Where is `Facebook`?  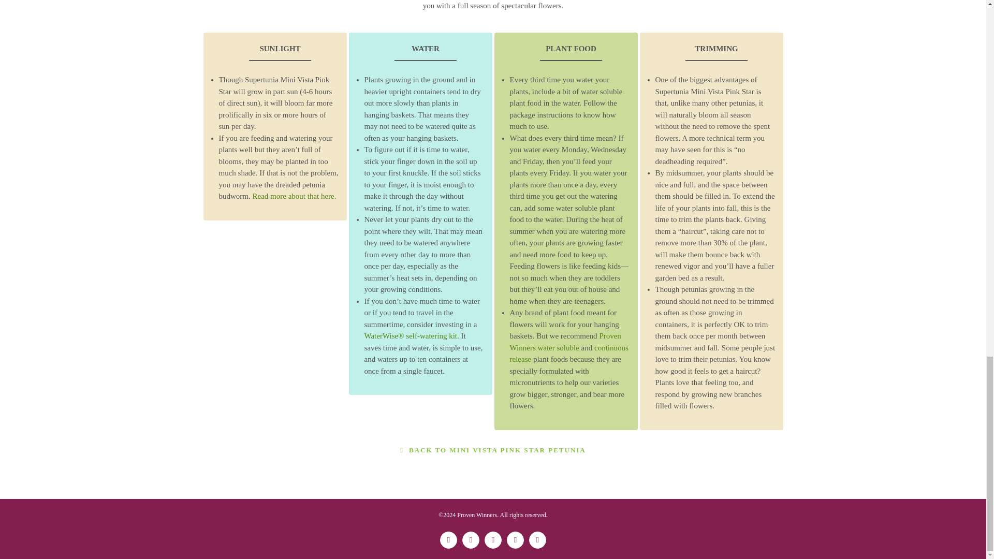 Facebook is located at coordinates (448, 540).